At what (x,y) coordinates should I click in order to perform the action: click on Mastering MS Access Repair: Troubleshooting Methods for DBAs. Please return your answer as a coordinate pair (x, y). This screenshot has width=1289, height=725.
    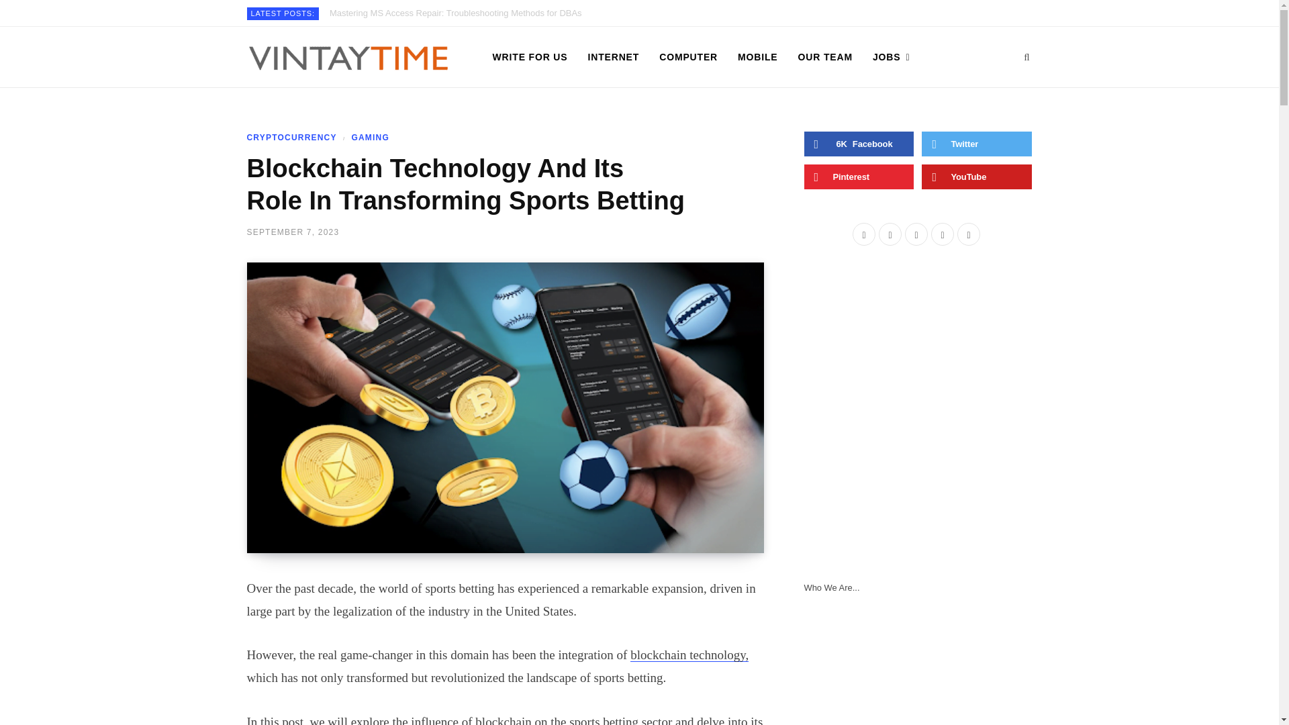
    Looking at the image, I should click on (459, 13).